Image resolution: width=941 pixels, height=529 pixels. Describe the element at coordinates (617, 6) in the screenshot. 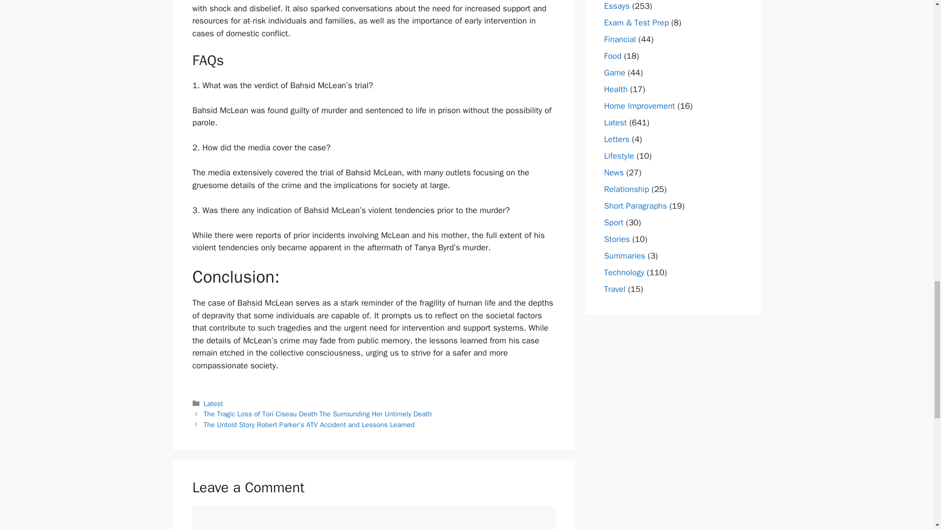

I see `Essays` at that location.